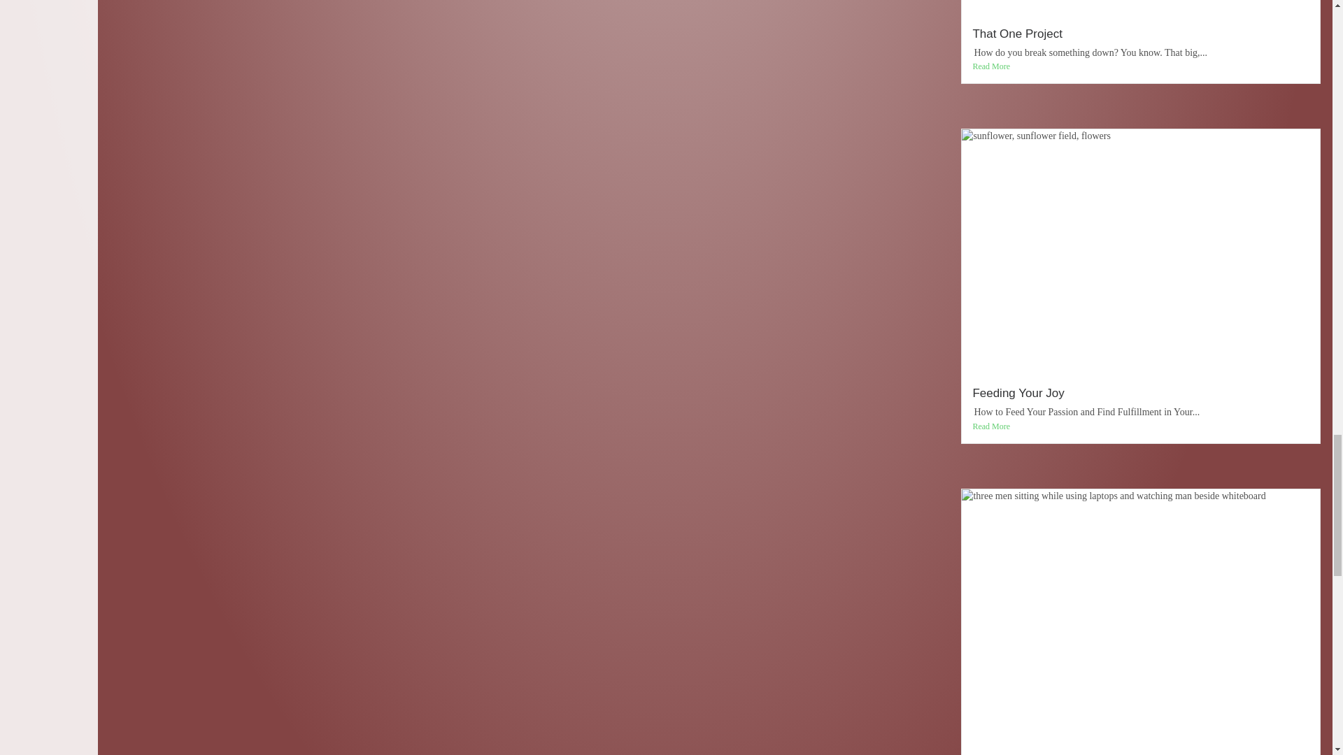 This screenshot has width=1343, height=755. I want to click on Read More, so click(1141, 66).